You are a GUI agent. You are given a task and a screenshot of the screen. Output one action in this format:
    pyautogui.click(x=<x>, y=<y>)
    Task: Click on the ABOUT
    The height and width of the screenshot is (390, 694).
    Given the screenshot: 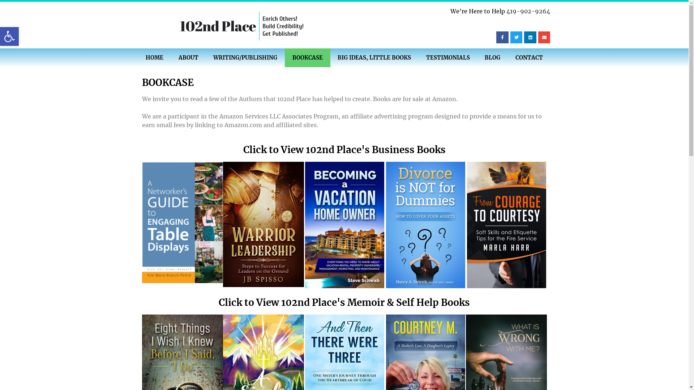 What is the action you would take?
    pyautogui.click(x=189, y=58)
    